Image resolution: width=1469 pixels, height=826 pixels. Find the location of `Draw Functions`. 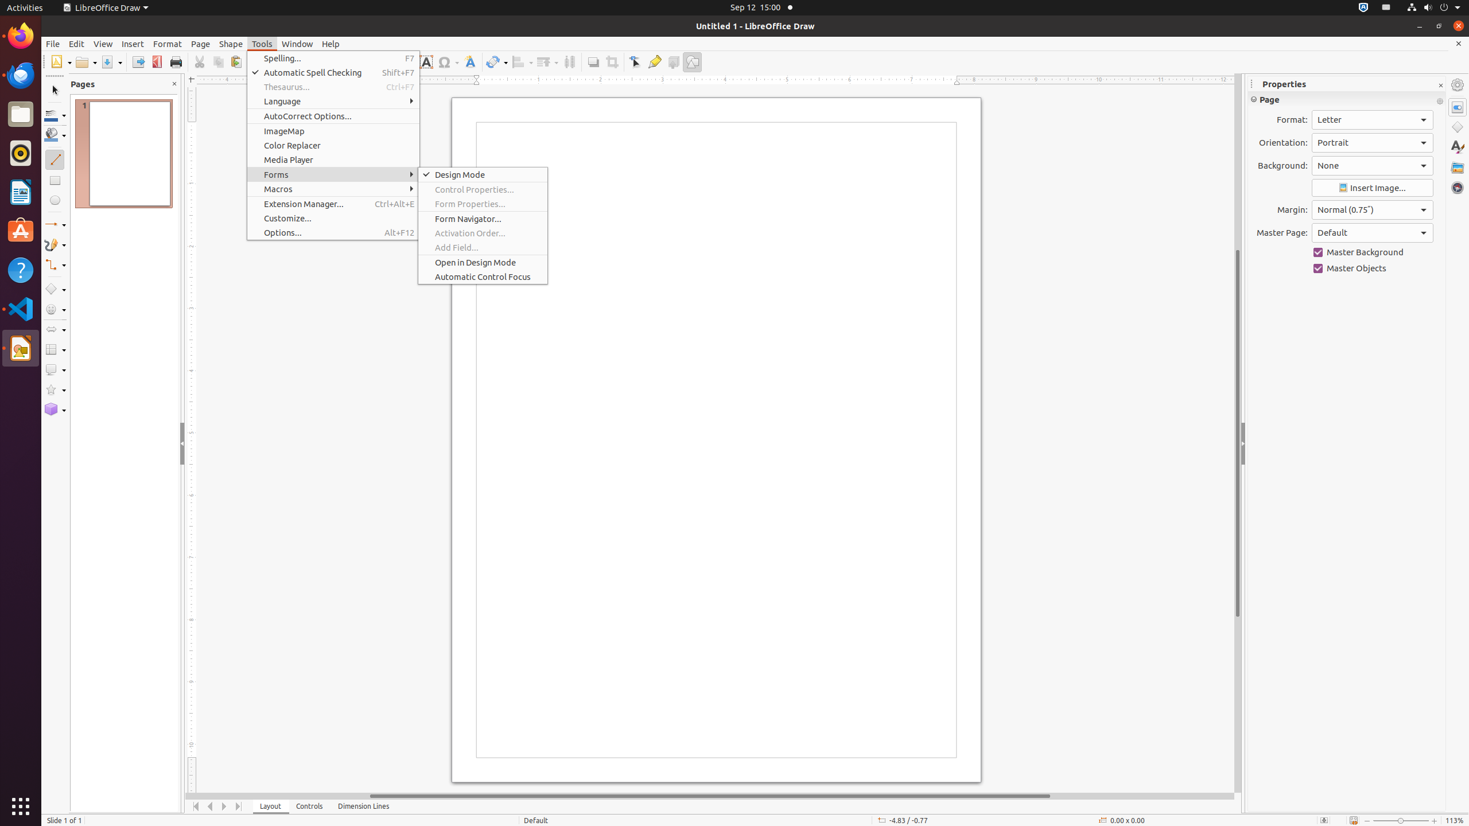

Draw Functions is located at coordinates (692, 62).